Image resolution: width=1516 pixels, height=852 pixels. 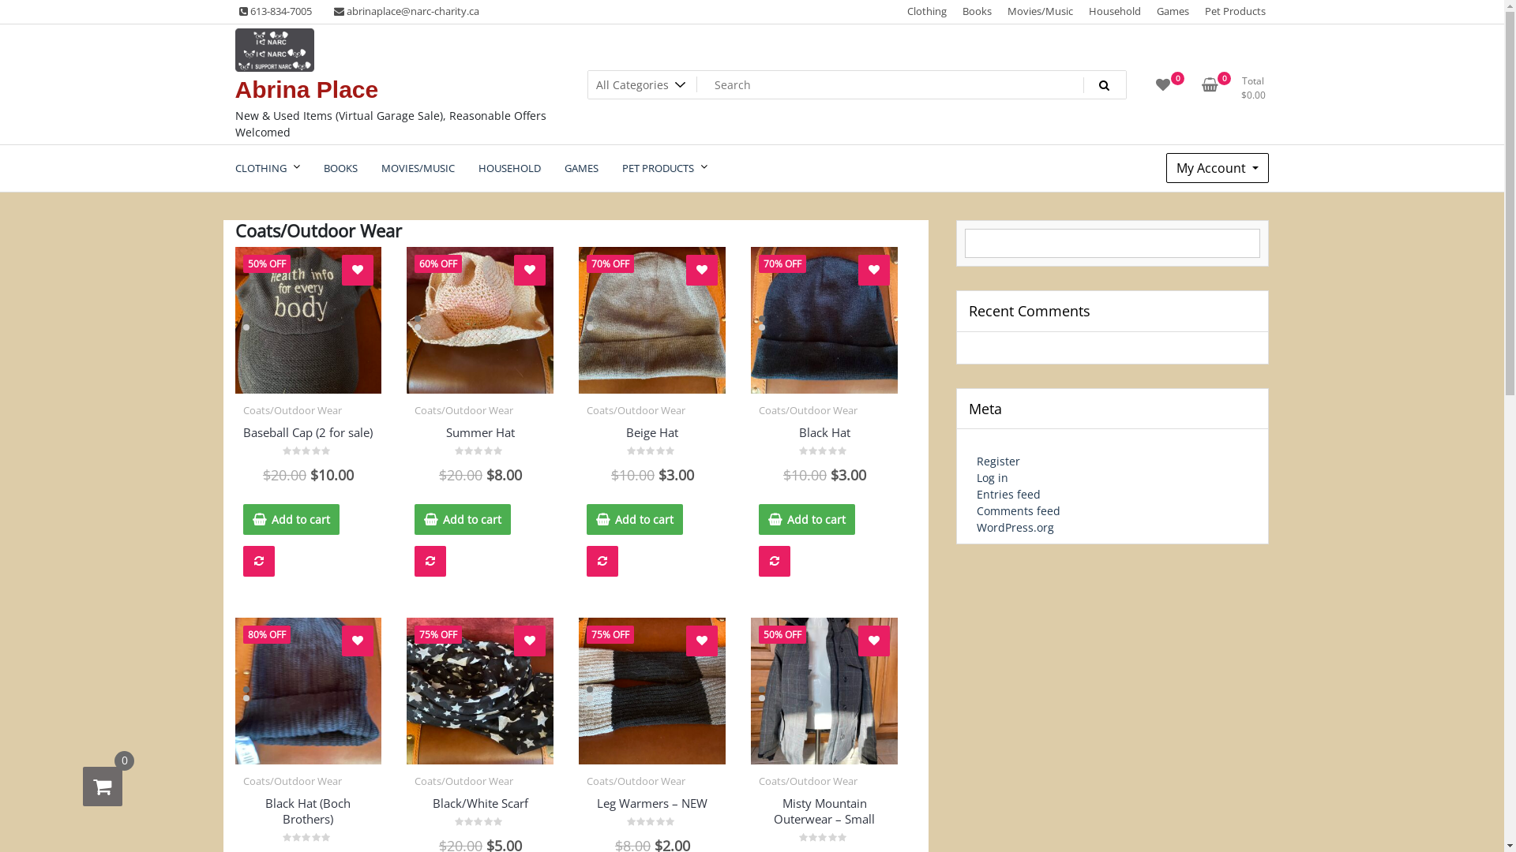 I want to click on Coats/Outdoor Wear, so click(x=809, y=781).